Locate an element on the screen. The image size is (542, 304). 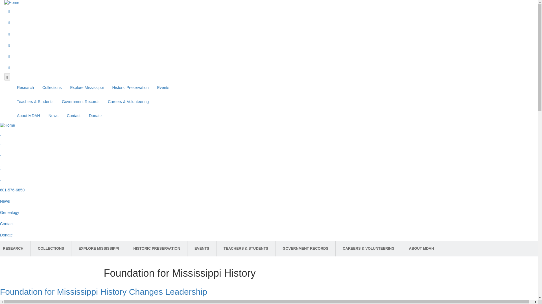
Explore Mississippi is located at coordinates (87, 87).